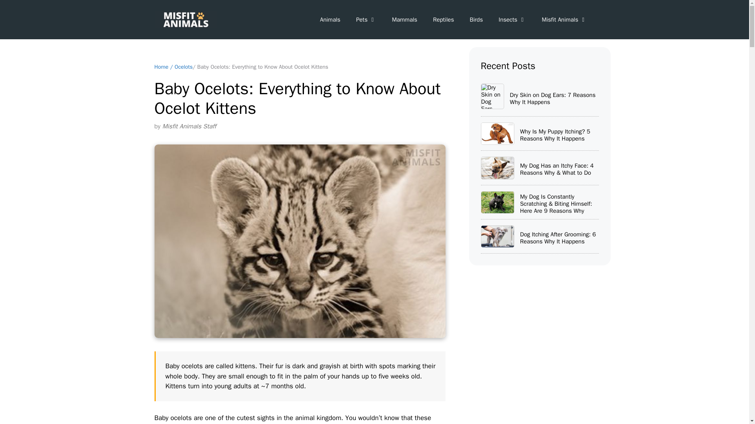 The width and height of the screenshot is (755, 424). What do you see at coordinates (189, 126) in the screenshot?
I see `View all posts by Misfit Animals Staff` at bounding box center [189, 126].